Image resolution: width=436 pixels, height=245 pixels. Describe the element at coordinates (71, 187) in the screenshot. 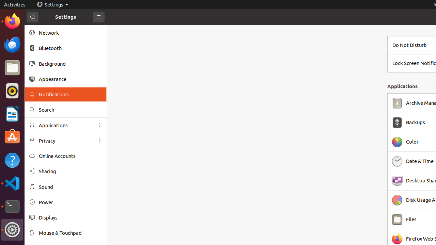

I see `Sound` at that location.